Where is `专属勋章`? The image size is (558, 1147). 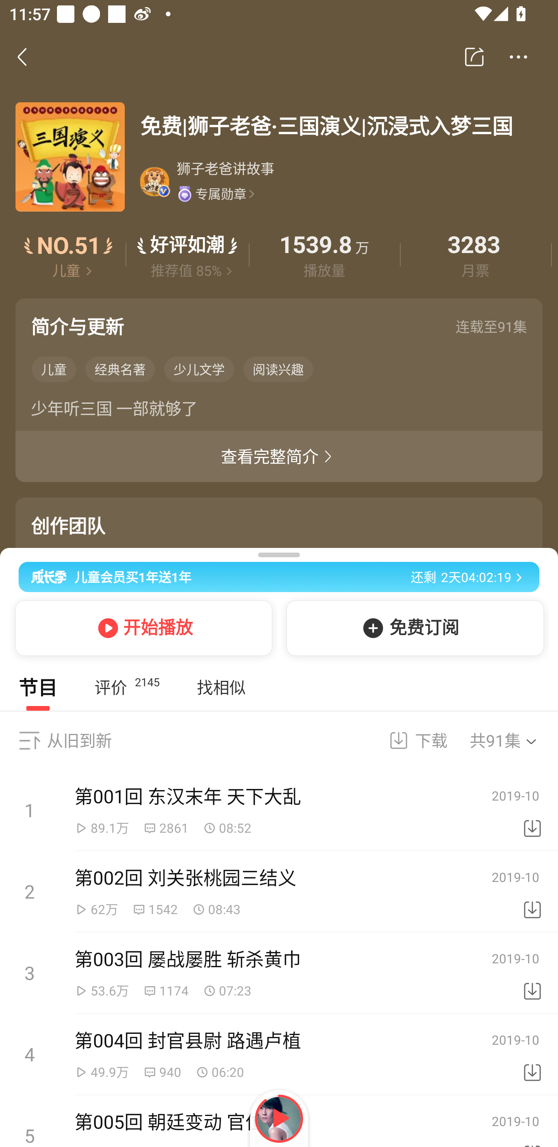 专属勋章 is located at coordinates (215, 193).